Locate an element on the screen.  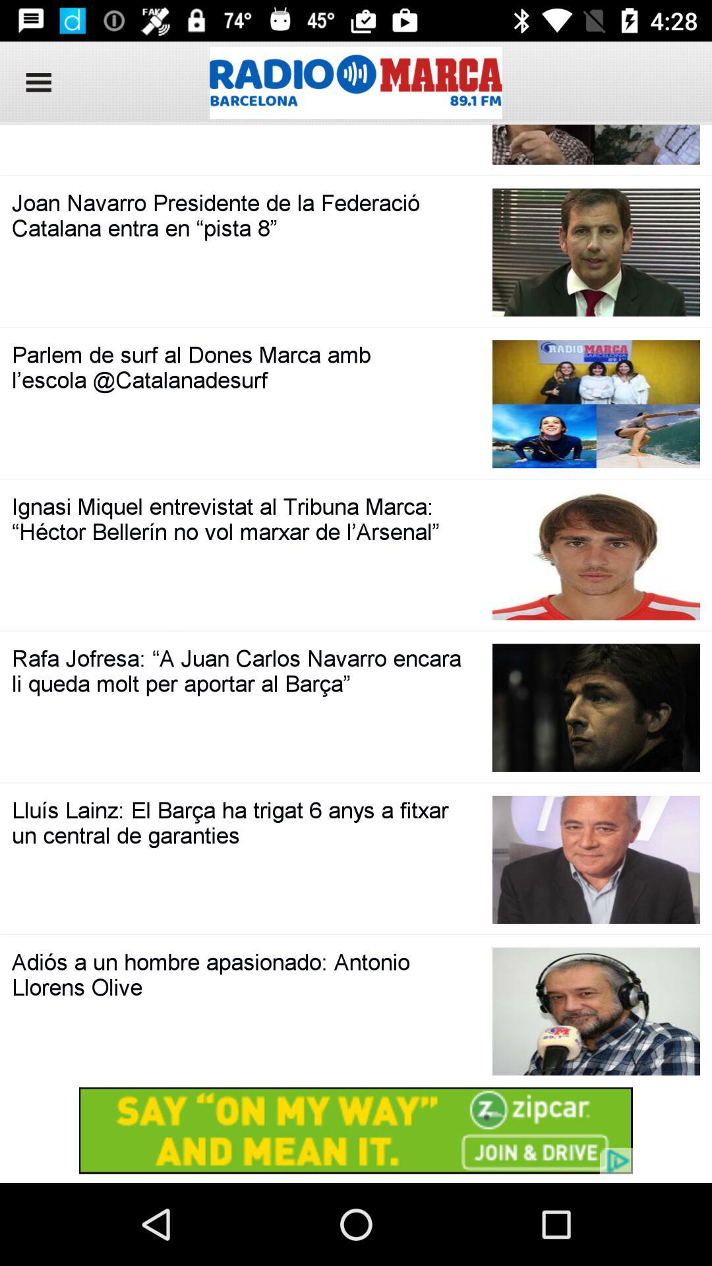
select the second image in the row is located at coordinates (596, 253).